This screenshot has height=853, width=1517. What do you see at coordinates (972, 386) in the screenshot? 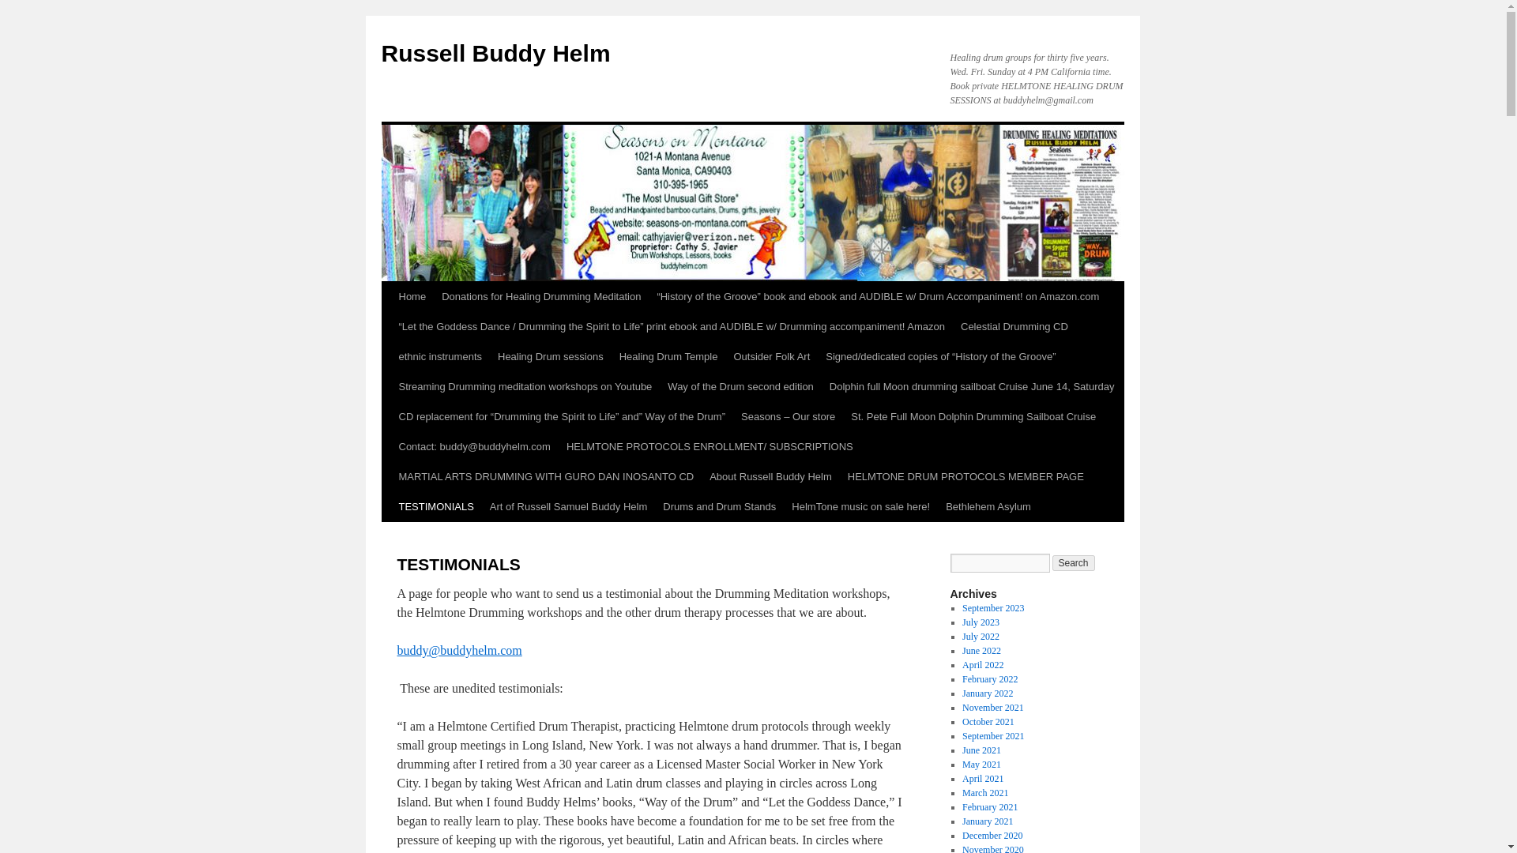
I see `Dolphin full Moon drumming sailboat Cruise June 14, Saturday` at bounding box center [972, 386].